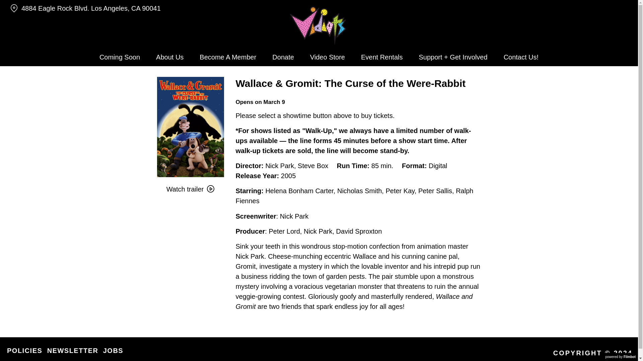 Image resolution: width=643 pixels, height=361 pixels. What do you see at coordinates (228, 57) in the screenshot?
I see `Become A Member` at bounding box center [228, 57].